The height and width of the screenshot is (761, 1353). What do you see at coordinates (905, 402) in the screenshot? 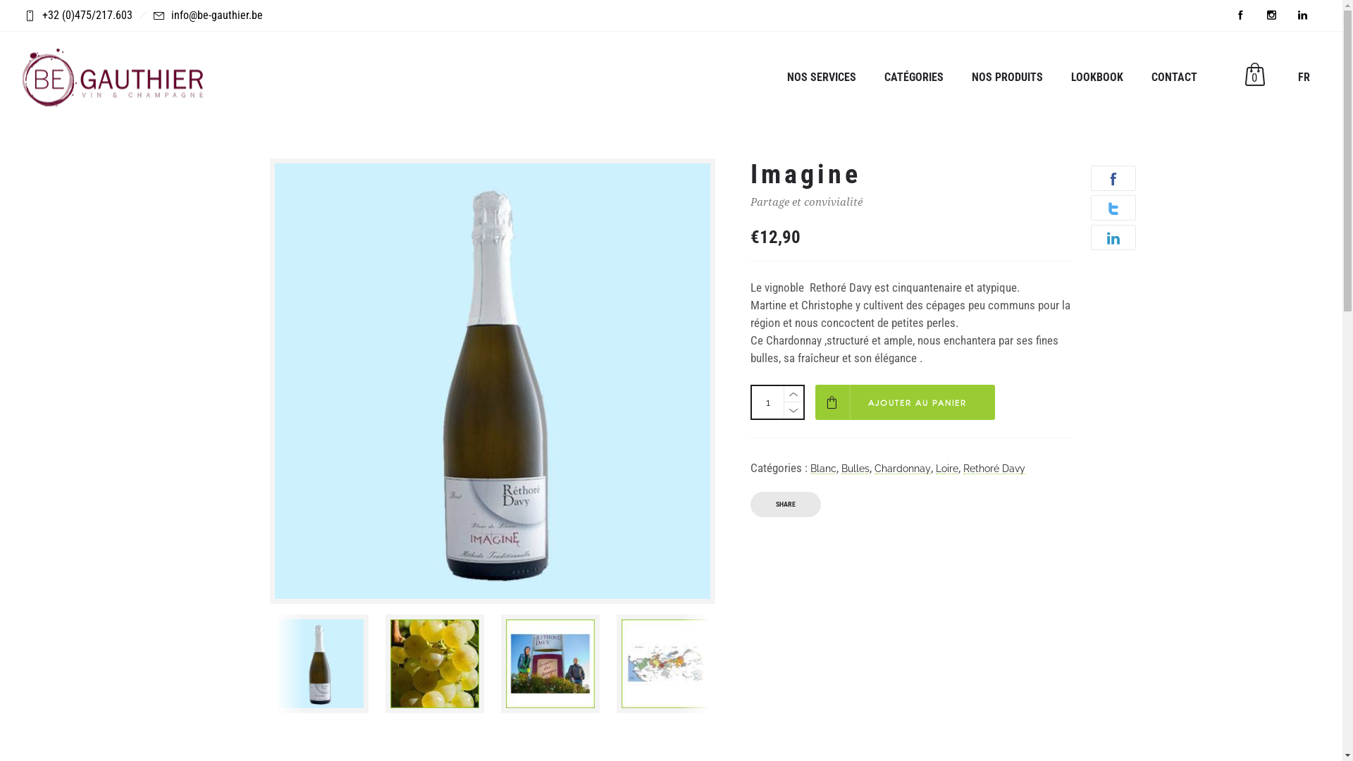
I see `AJOUTER AU PANIER` at bounding box center [905, 402].